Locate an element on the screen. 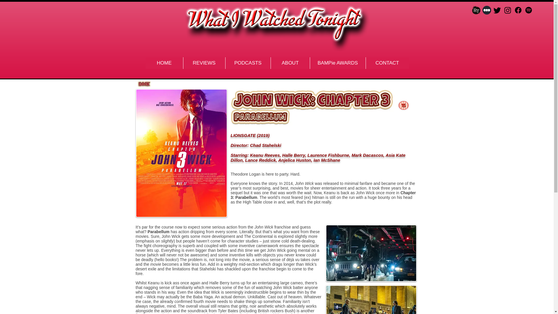 The width and height of the screenshot is (558, 314). REVIEWS is located at coordinates (204, 63).